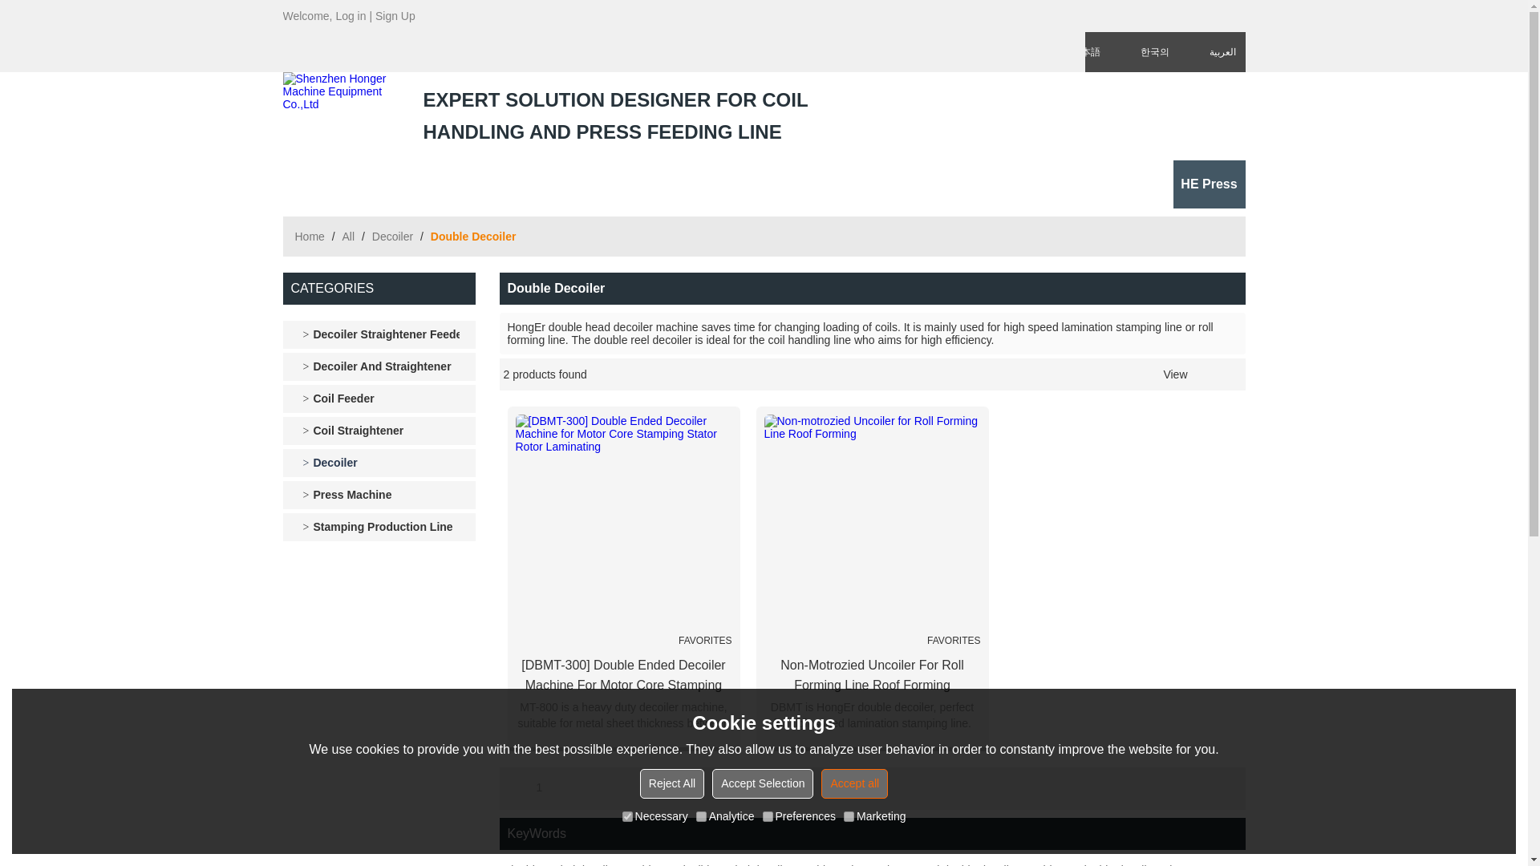 The image size is (1540, 866). What do you see at coordinates (701, 816) in the screenshot?
I see `on` at bounding box center [701, 816].